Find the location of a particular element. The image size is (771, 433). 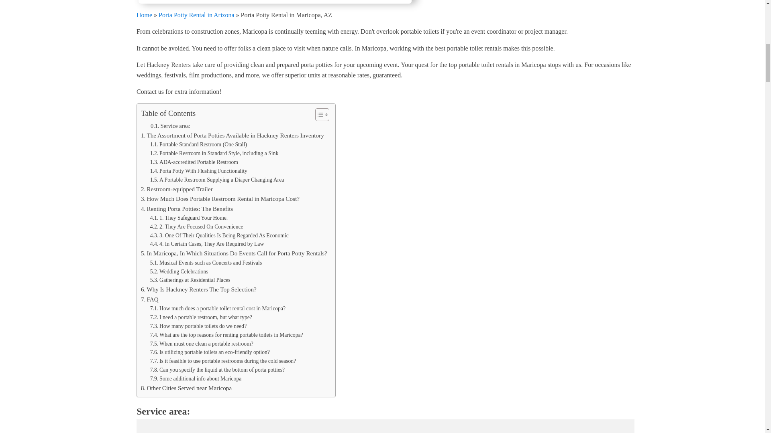

A Portable Restroom Supplying a Diaper Changing Area is located at coordinates (217, 180).